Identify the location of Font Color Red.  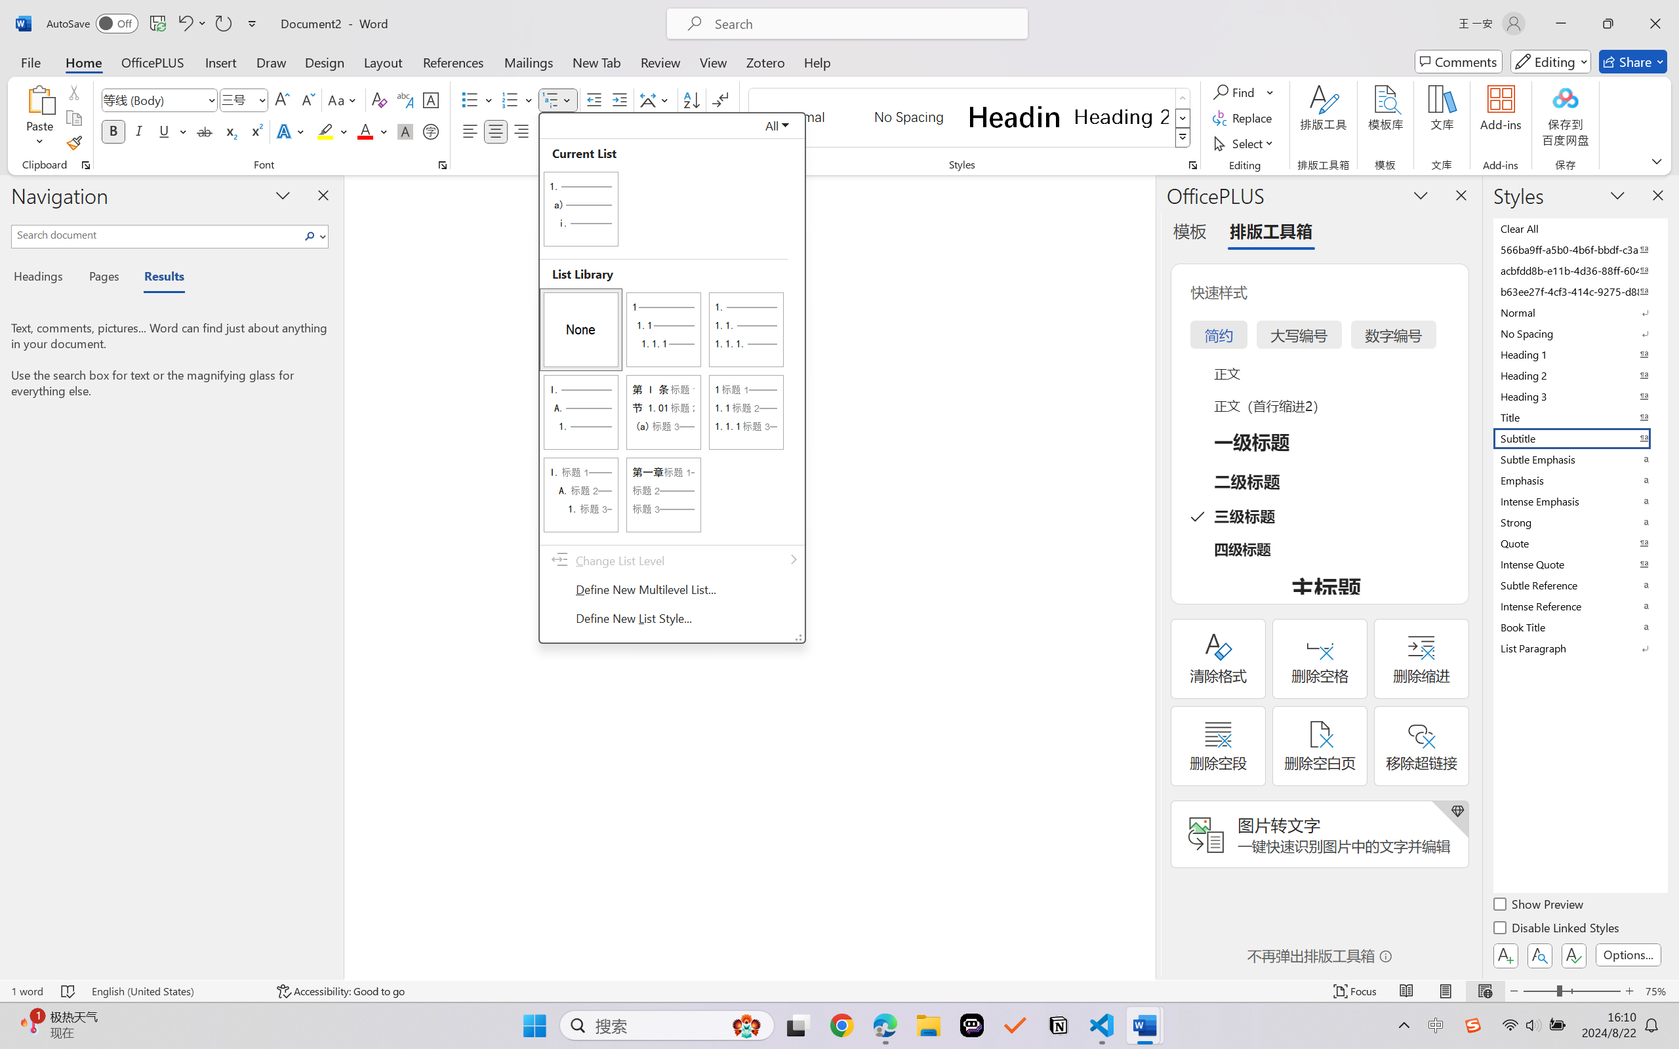
(366, 131).